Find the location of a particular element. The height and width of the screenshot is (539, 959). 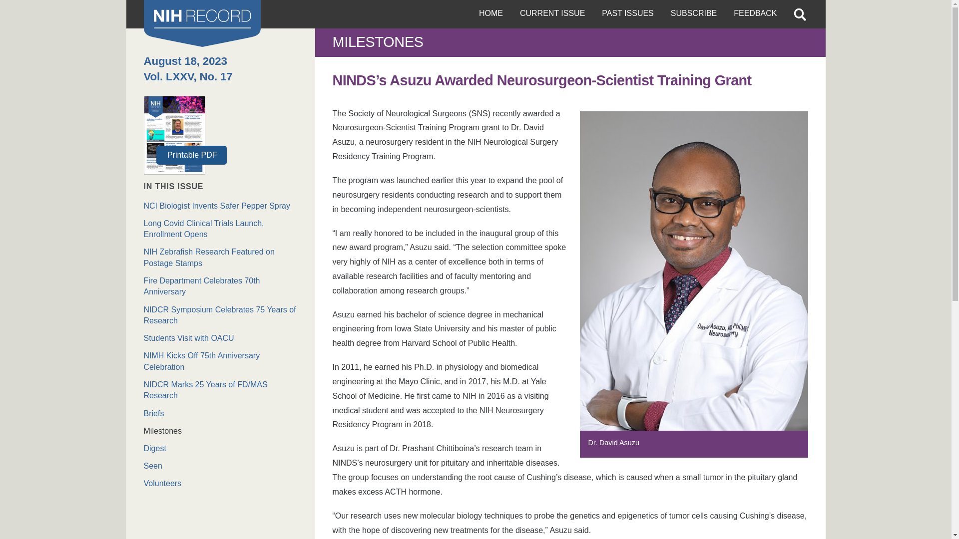

Briefs is located at coordinates (221, 413).